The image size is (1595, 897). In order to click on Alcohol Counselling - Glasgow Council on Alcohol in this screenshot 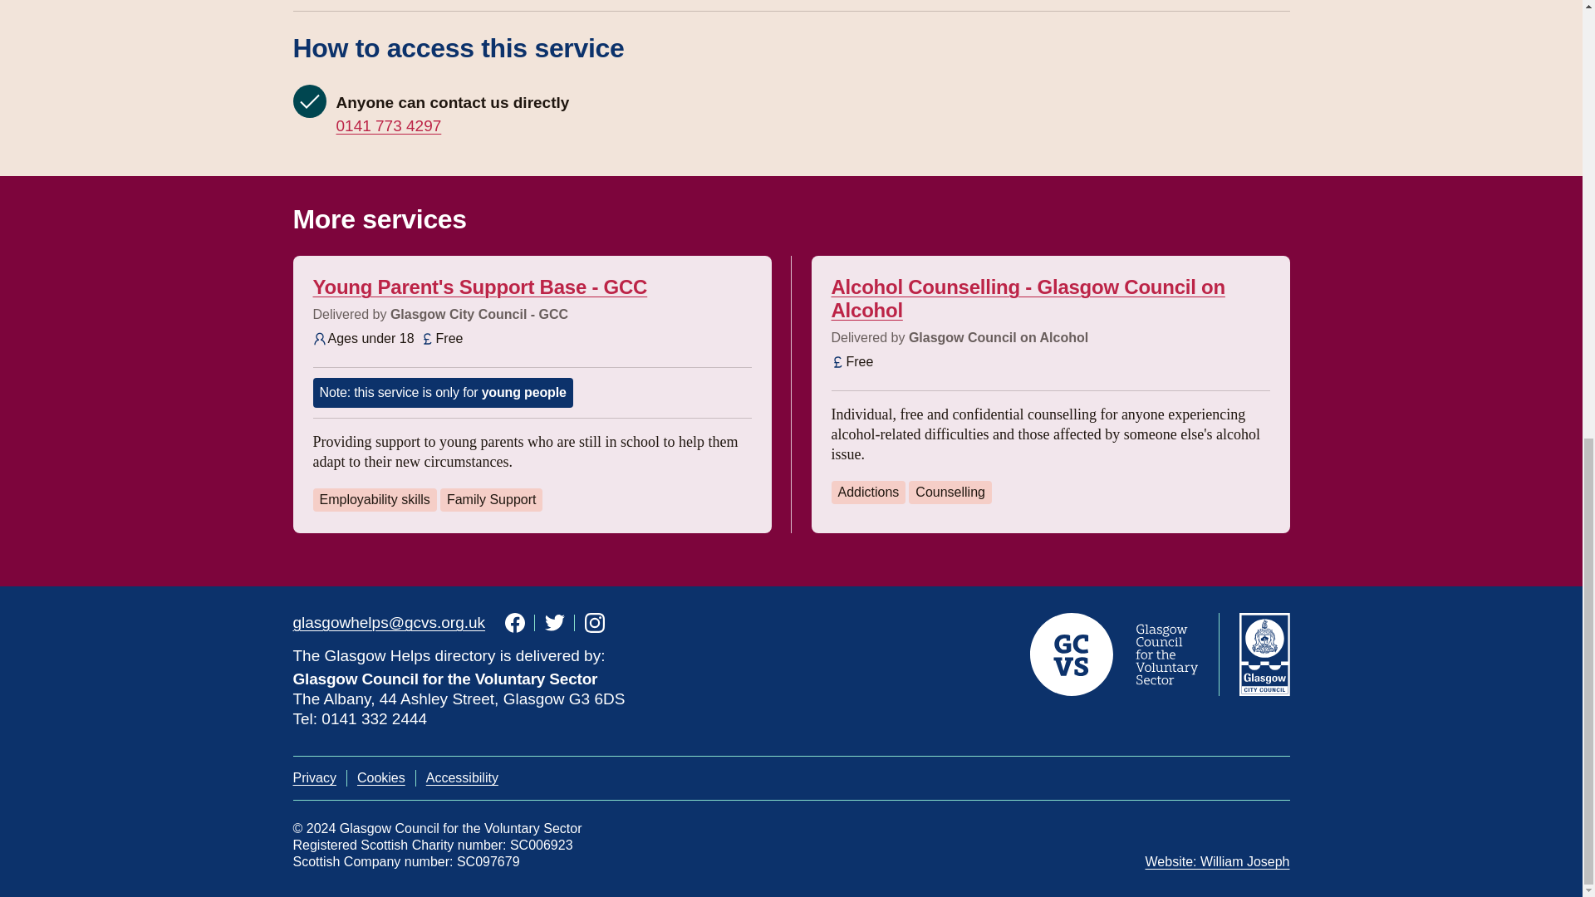, I will do `click(1028, 297)`.